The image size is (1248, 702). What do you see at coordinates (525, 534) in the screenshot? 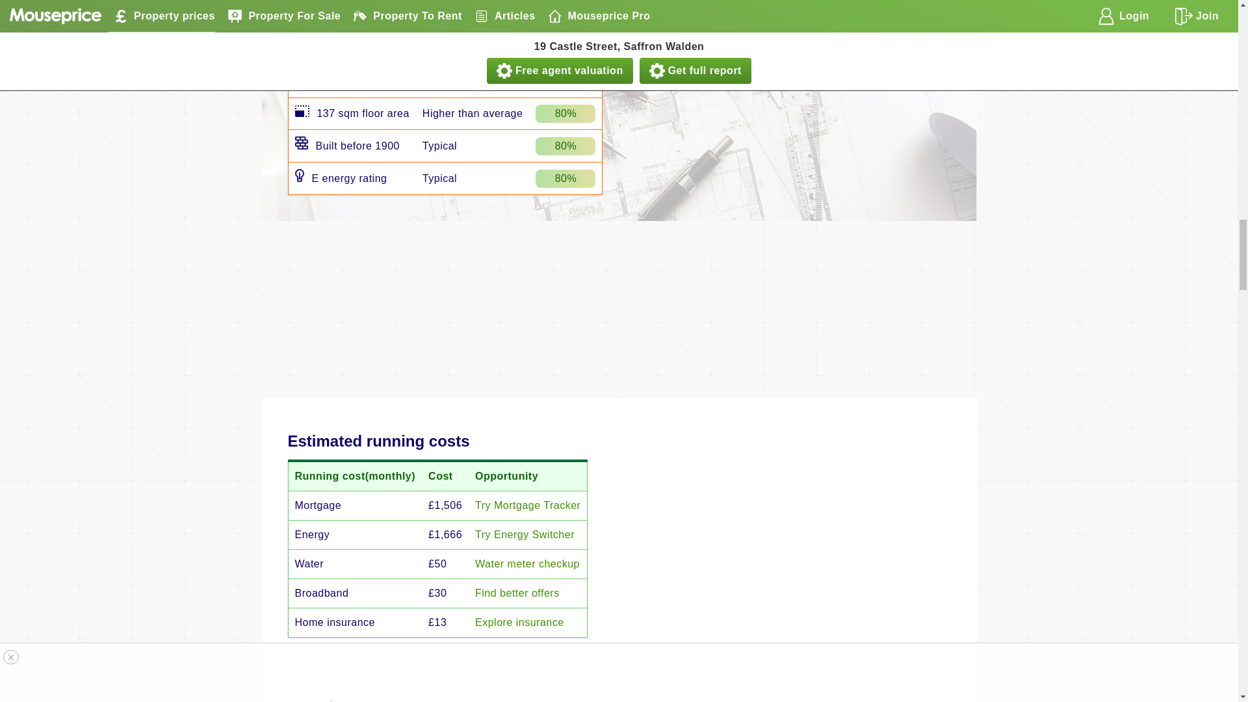
I see `Try Energy Switcher` at bounding box center [525, 534].